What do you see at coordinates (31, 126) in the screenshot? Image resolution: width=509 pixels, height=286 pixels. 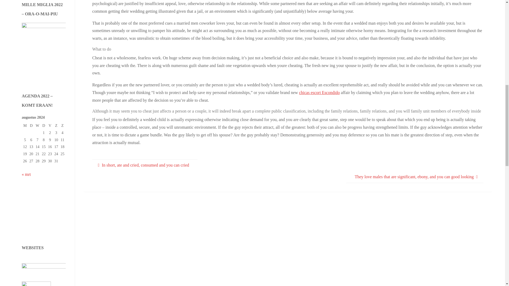 I see `dinsdag` at bounding box center [31, 126].